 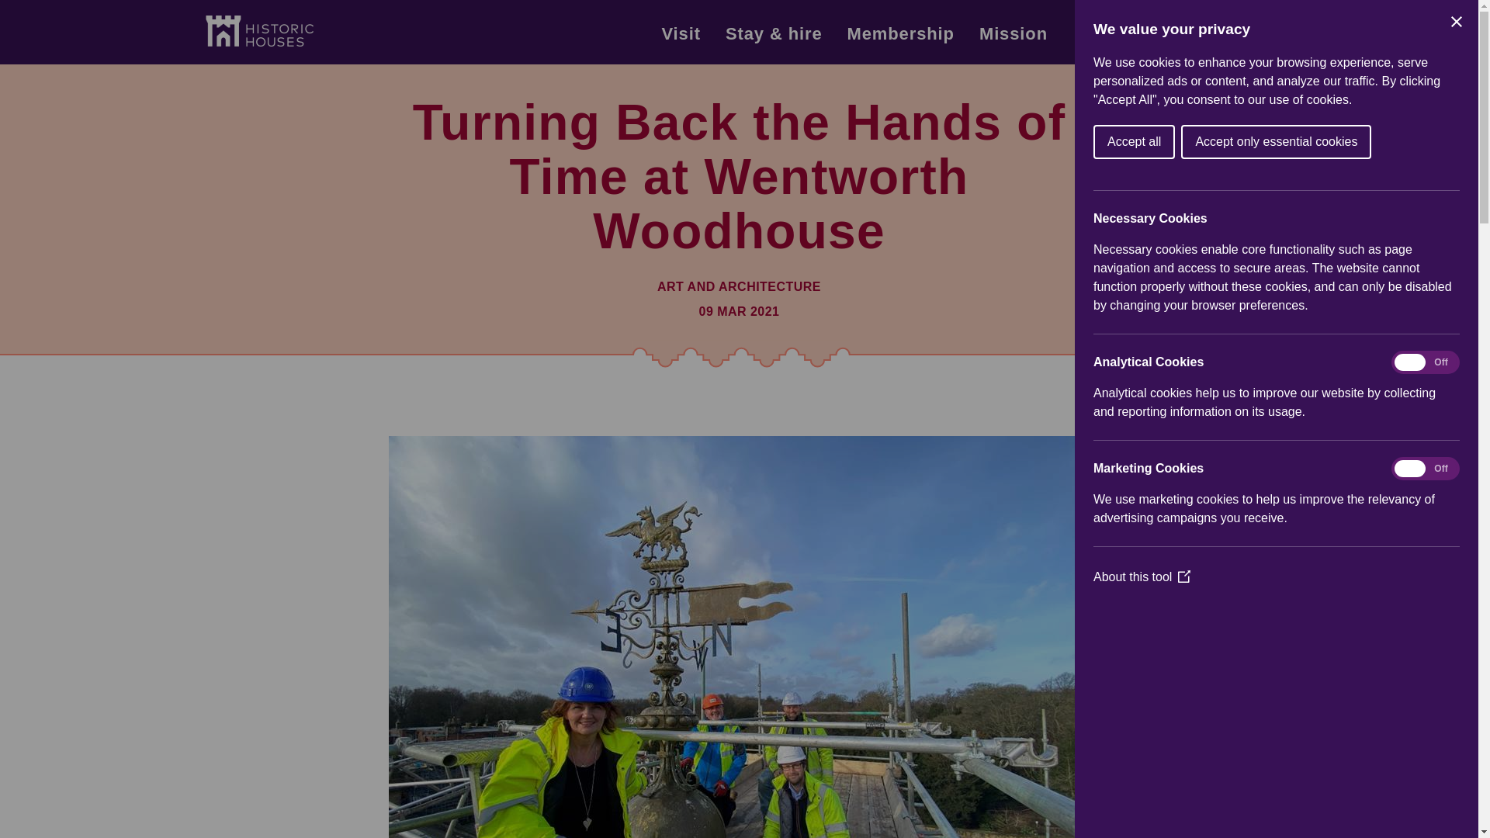 What do you see at coordinates (1454, 141) in the screenshot?
I see `Accept only essential cookies` at bounding box center [1454, 141].